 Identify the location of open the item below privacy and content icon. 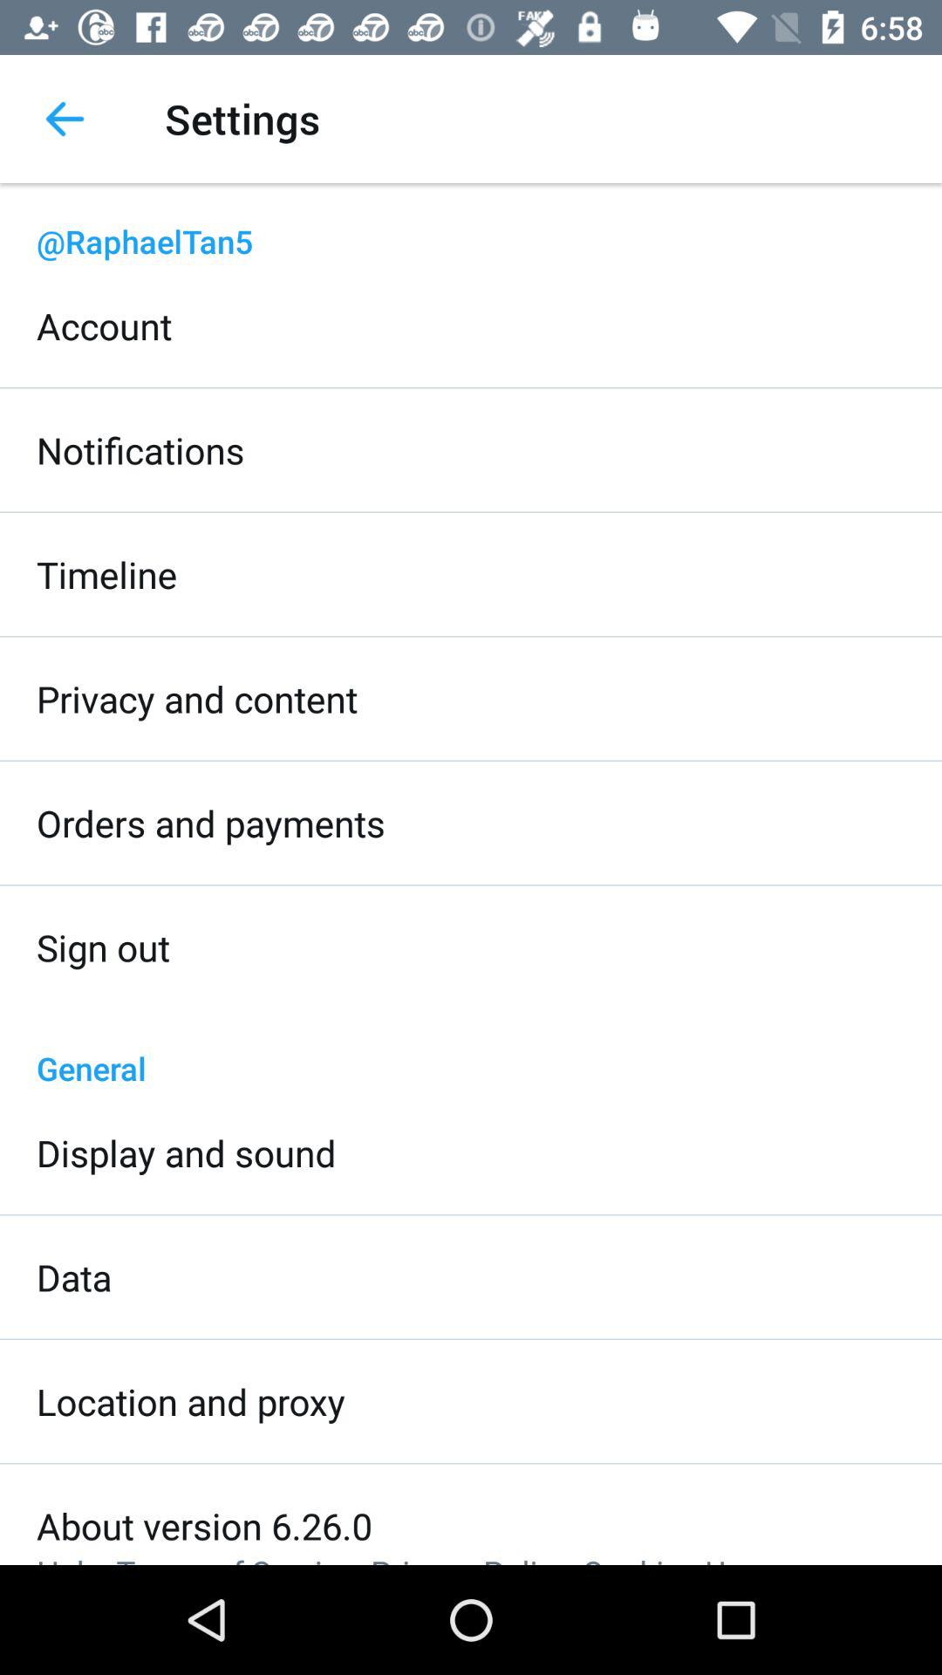
(211, 824).